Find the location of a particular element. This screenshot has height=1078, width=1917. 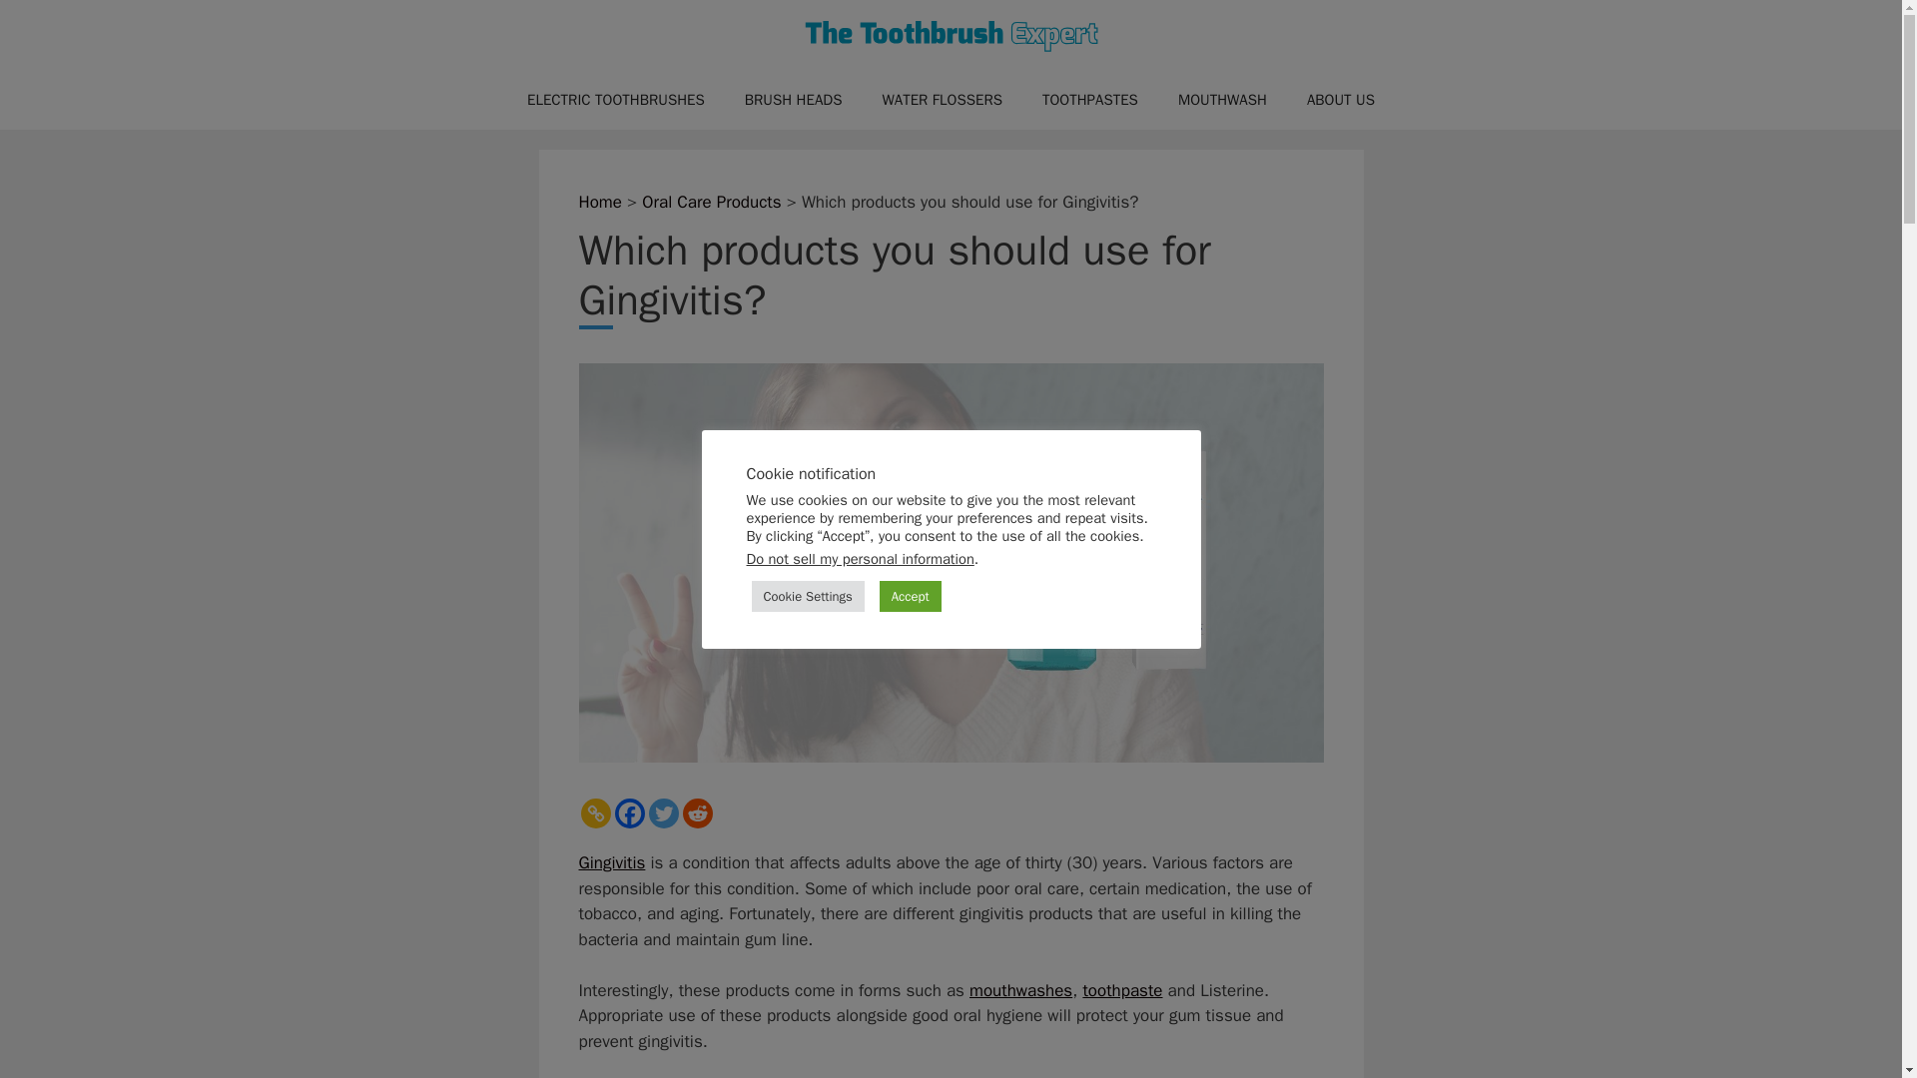

mouthwashes is located at coordinates (1020, 990).